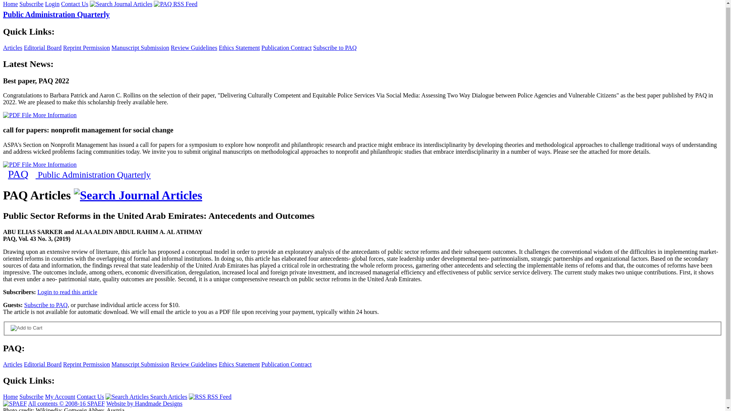 The width and height of the screenshot is (731, 411). Describe the element at coordinates (40, 115) in the screenshot. I see `More Information` at that location.